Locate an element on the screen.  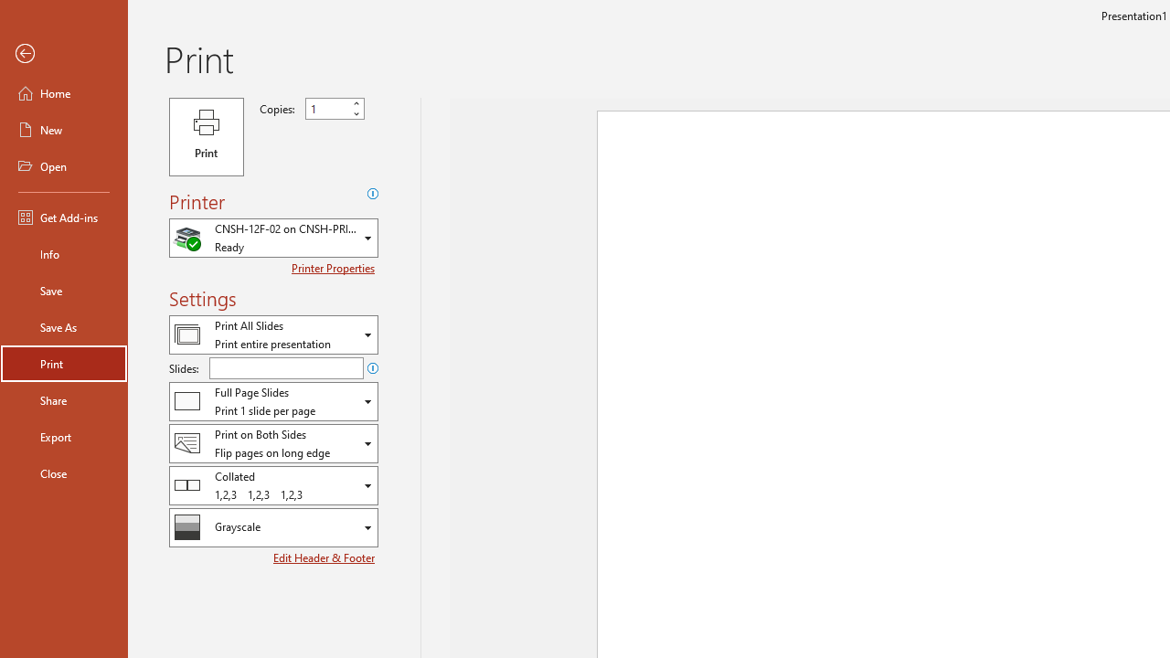
Print What is located at coordinates (273, 334).